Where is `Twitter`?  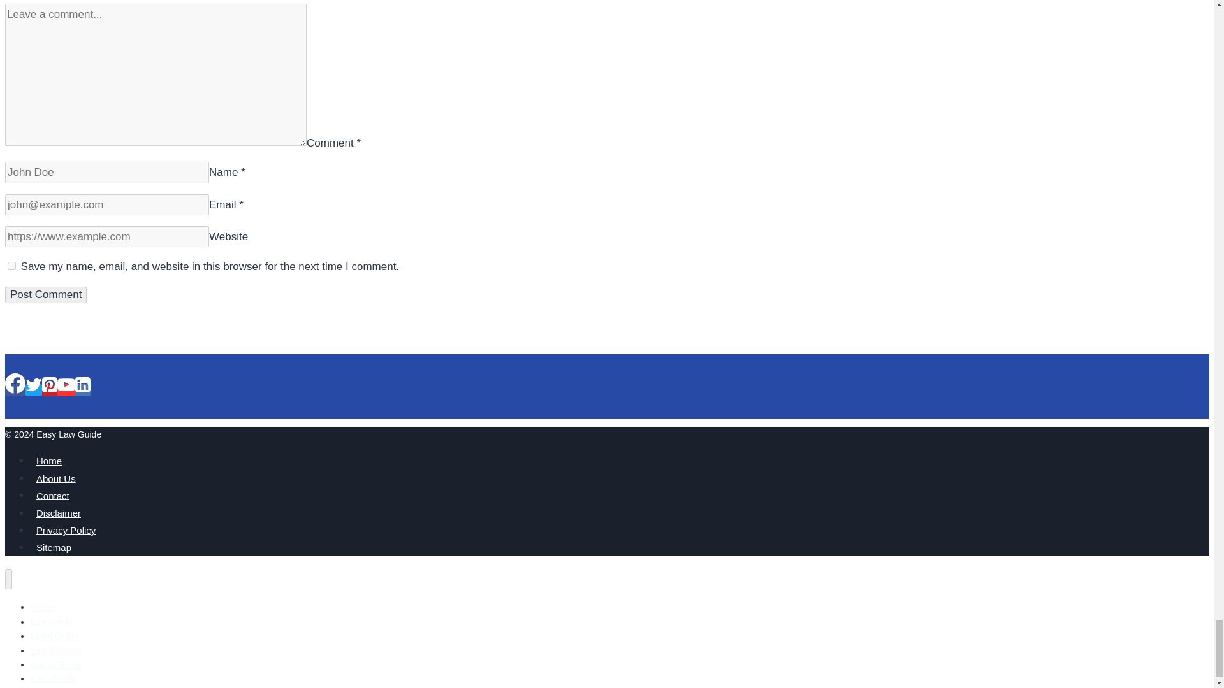
Twitter is located at coordinates (33, 384).